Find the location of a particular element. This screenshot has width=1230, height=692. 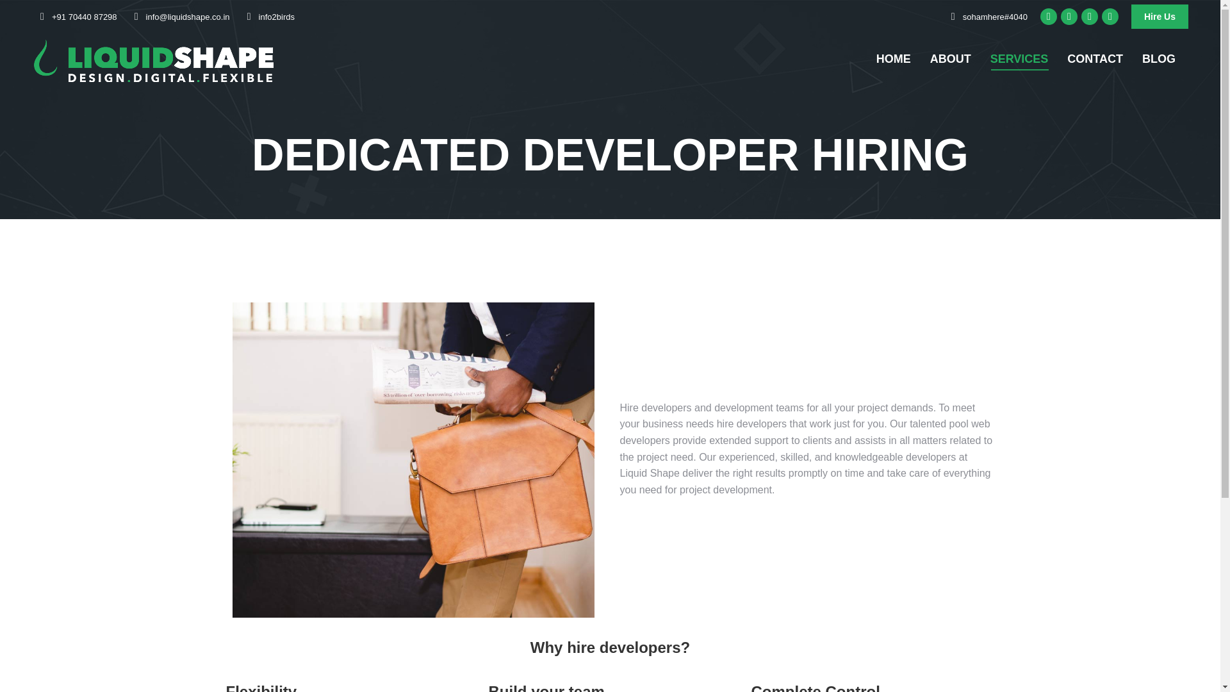

Hire Us is located at coordinates (1160, 17).